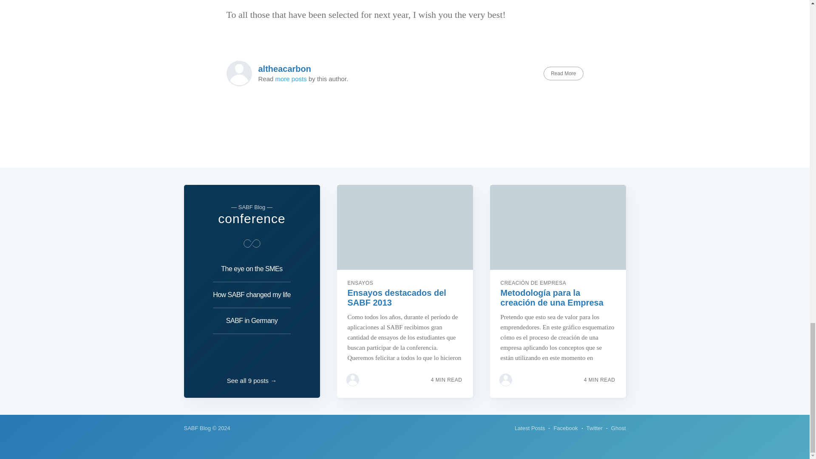 This screenshot has height=459, width=816. I want to click on conference, so click(251, 218).